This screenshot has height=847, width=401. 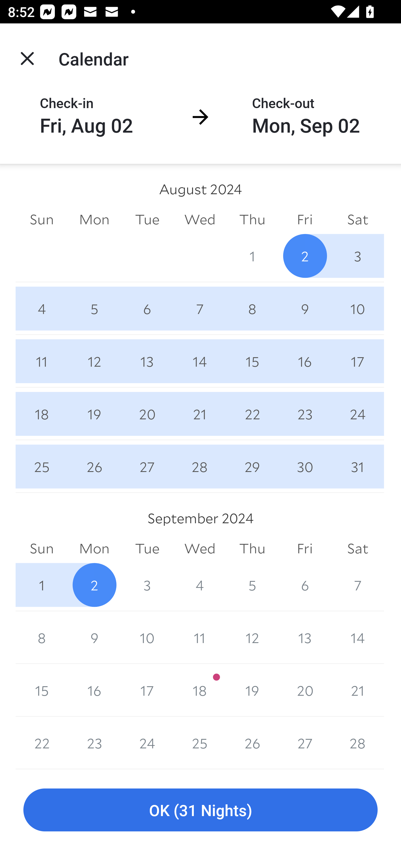 What do you see at coordinates (252, 637) in the screenshot?
I see `12 12 September 2024` at bounding box center [252, 637].